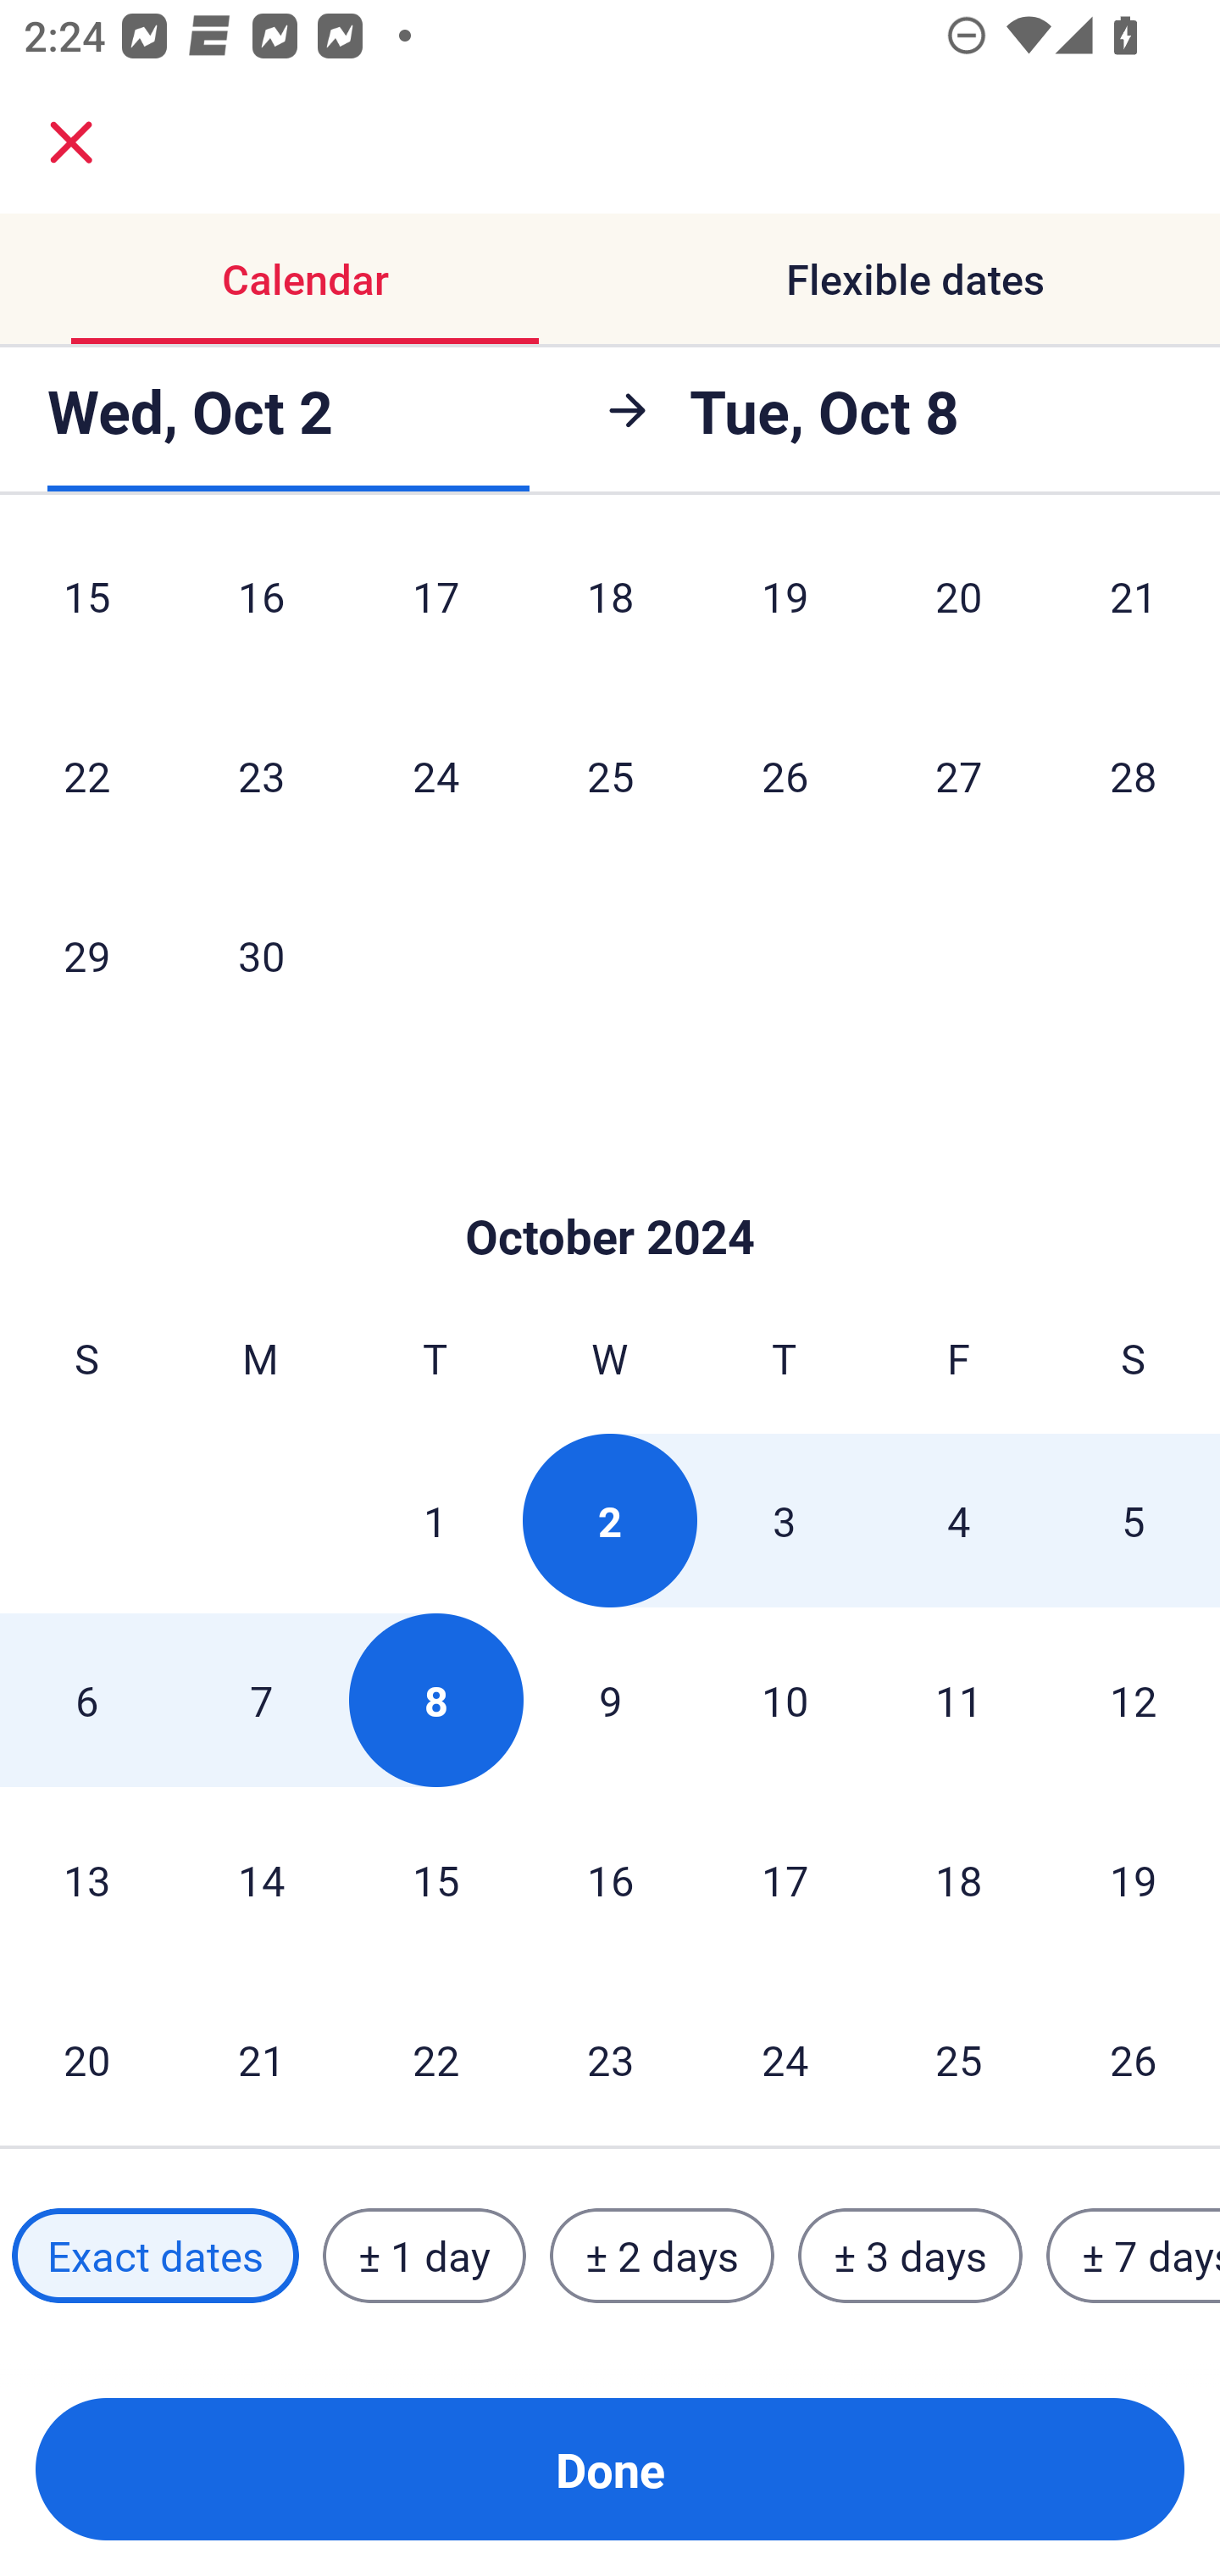 This screenshot has height=2576, width=1220. What do you see at coordinates (435, 2059) in the screenshot?
I see `22 Tuesday, October 22, 2024` at bounding box center [435, 2059].